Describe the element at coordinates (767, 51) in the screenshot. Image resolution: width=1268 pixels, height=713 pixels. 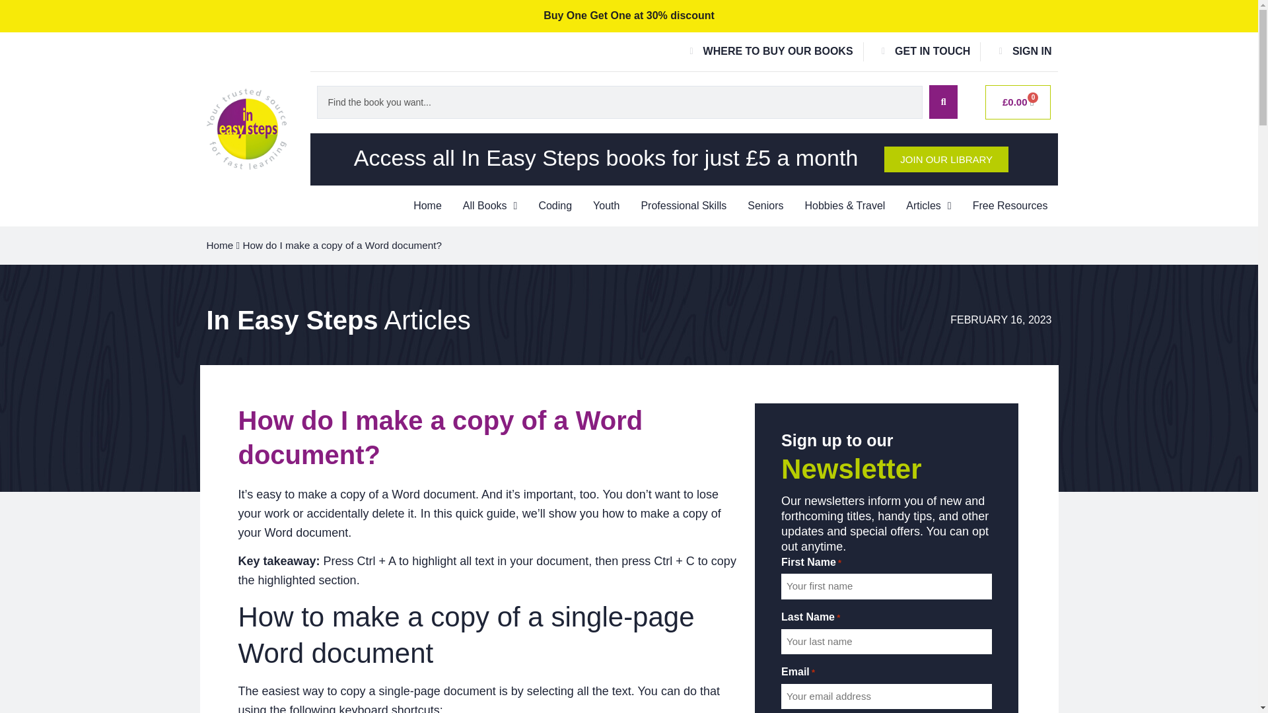
I see `WHERE TO BUY OUR BOOKS` at that location.